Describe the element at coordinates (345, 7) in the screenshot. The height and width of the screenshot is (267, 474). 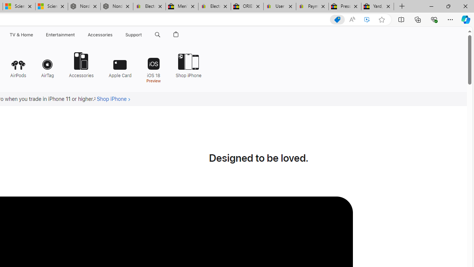
I see `Press Room - eBay Inc.` at that location.